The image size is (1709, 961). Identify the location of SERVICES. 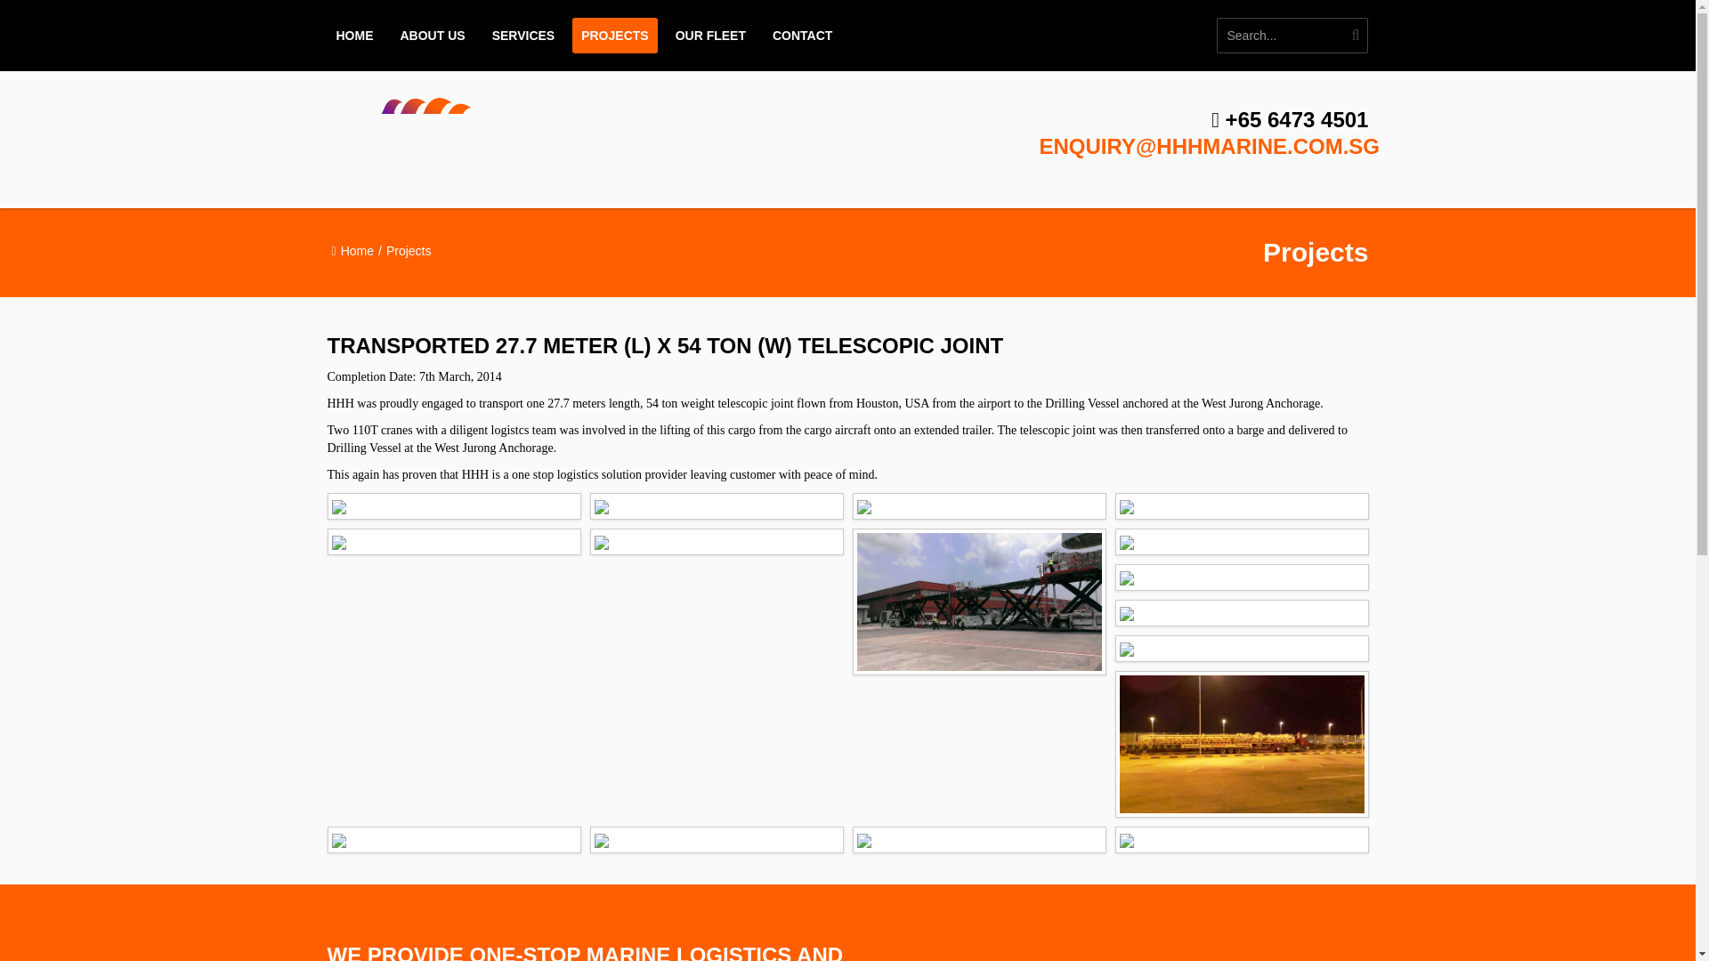
(523, 36).